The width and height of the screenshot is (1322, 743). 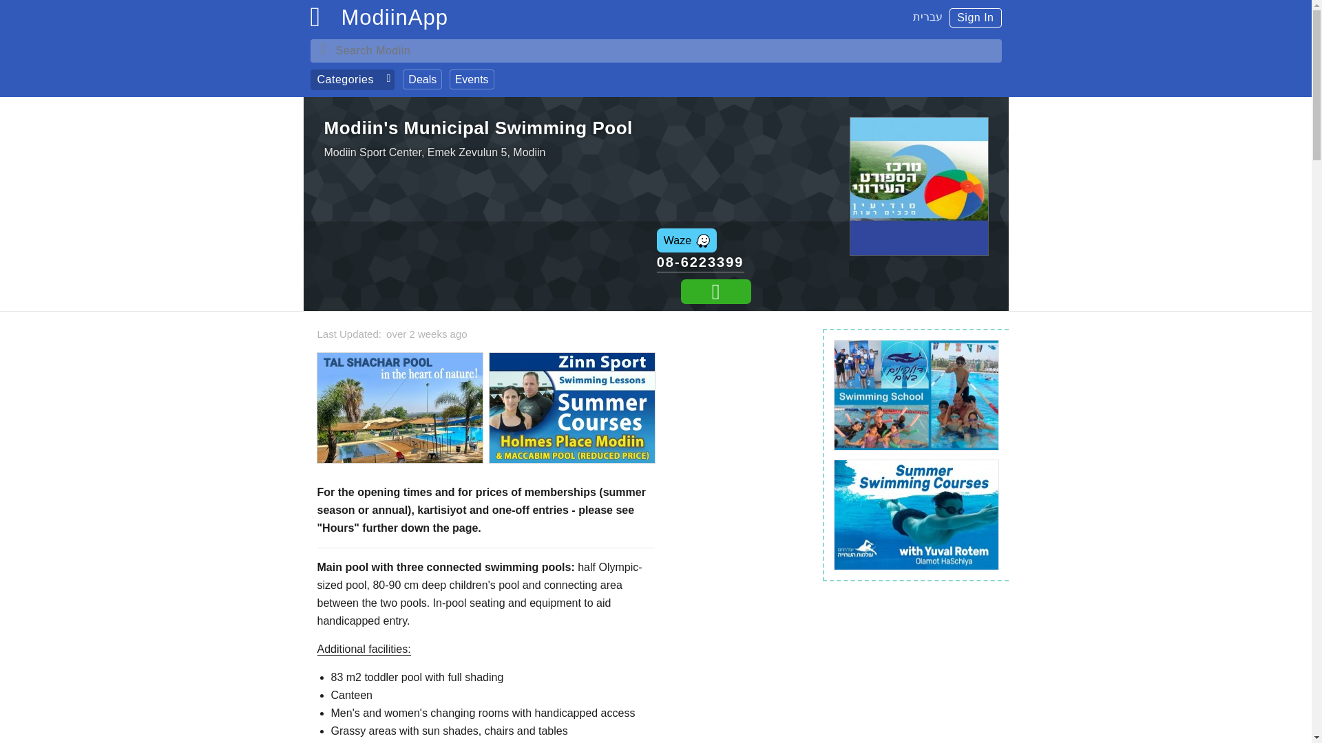 I want to click on Deals, so click(x=422, y=79).